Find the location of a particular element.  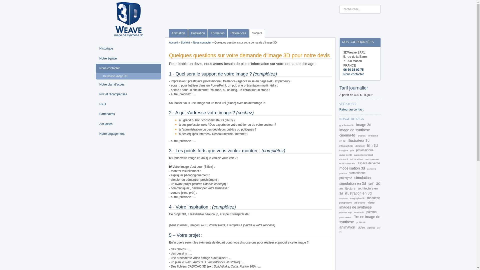

architecture en 3d is located at coordinates (358, 191).